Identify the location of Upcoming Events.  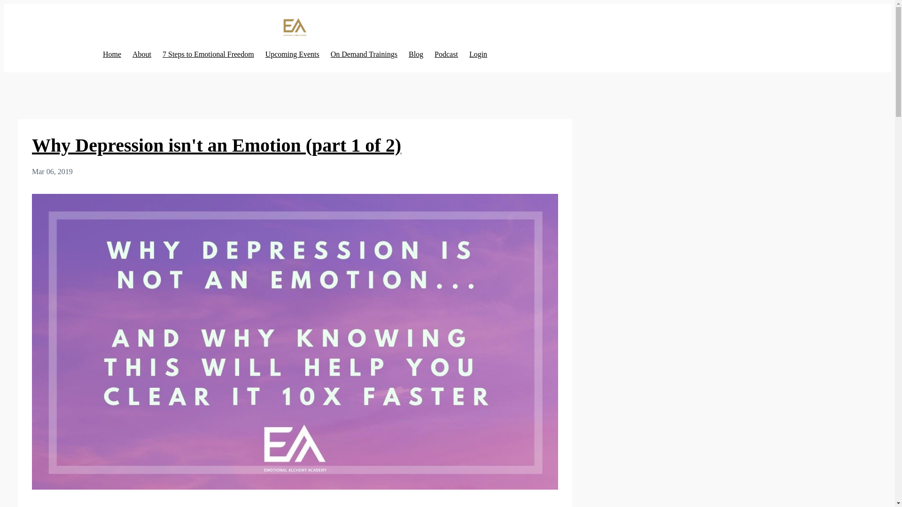
(292, 54).